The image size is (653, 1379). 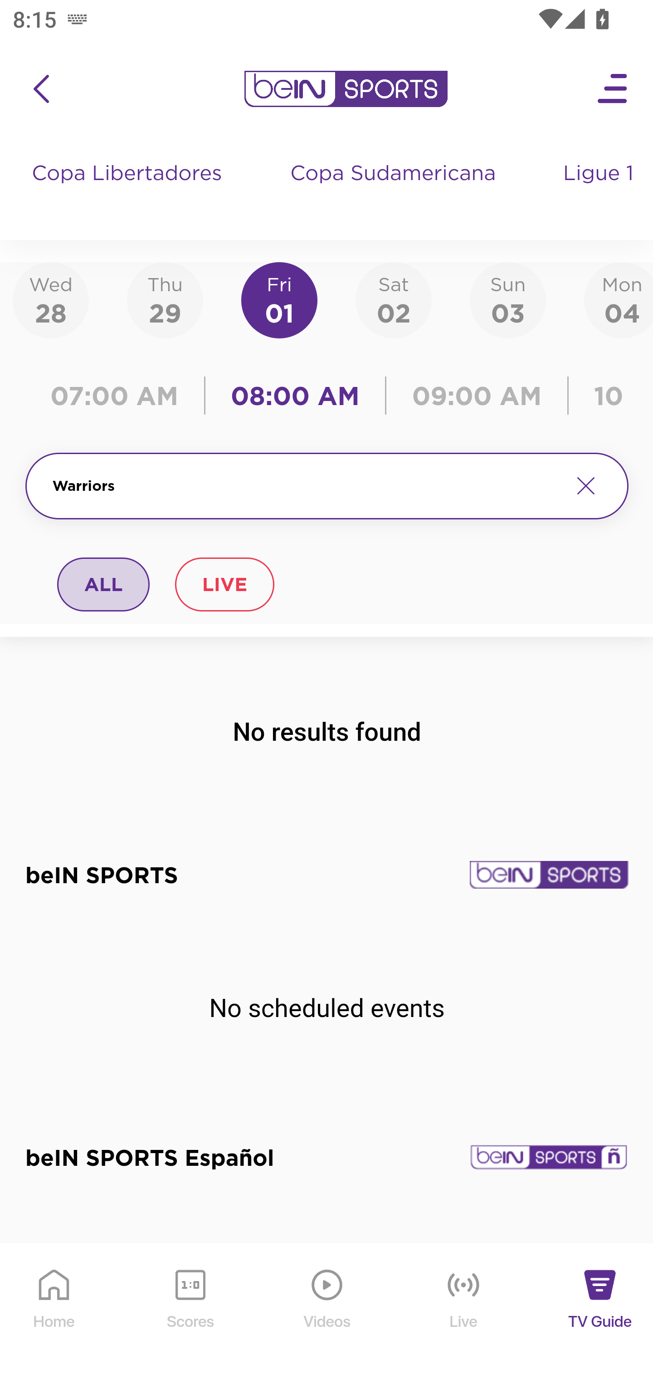 What do you see at coordinates (296, 396) in the screenshot?
I see `08:00 AM` at bounding box center [296, 396].